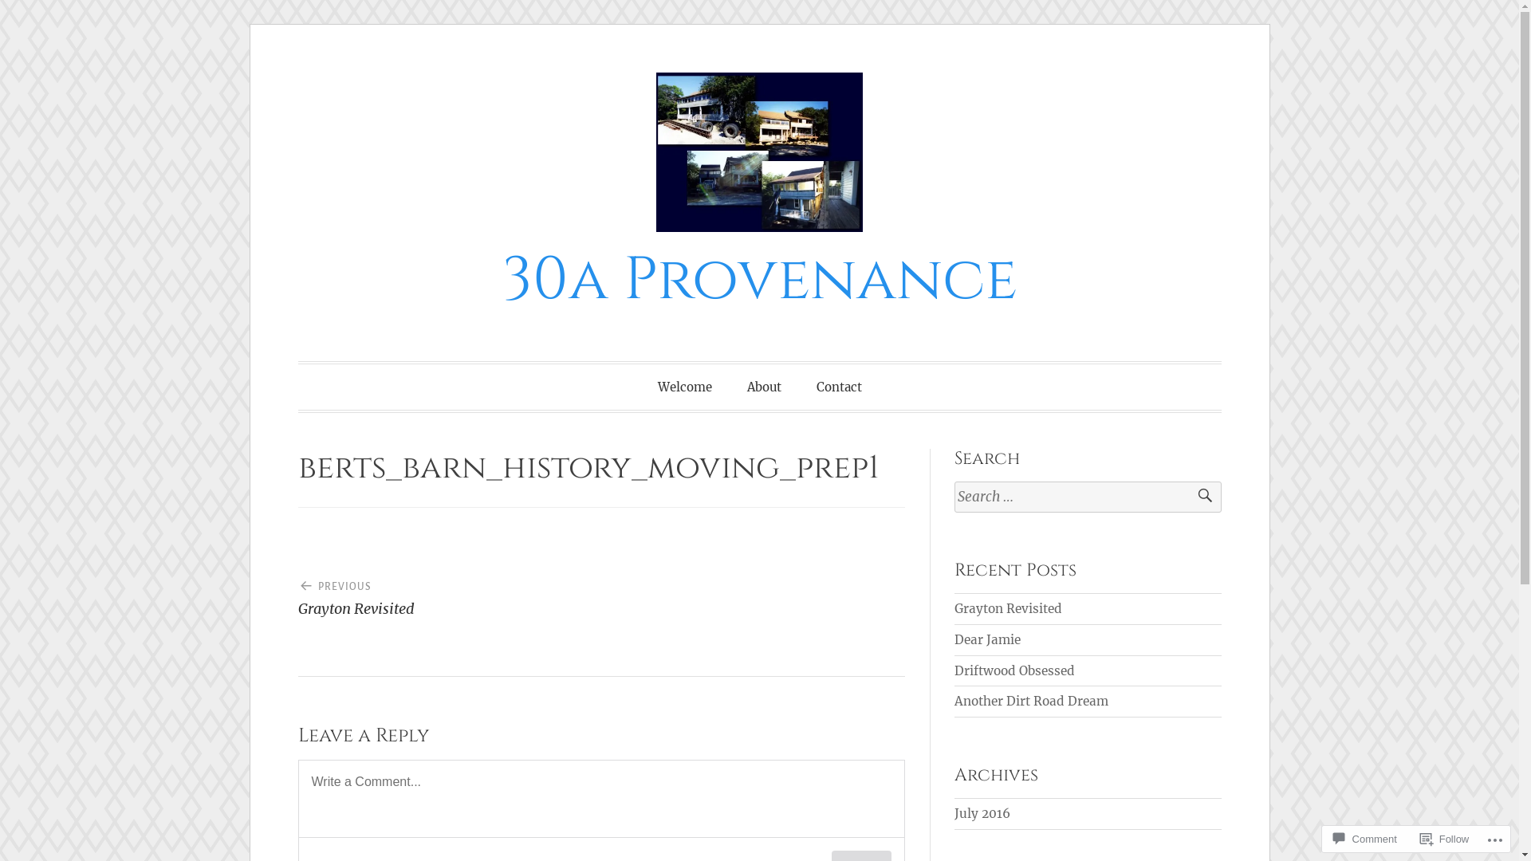  What do you see at coordinates (760, 281) in the screenshot?
I see `30a Provenance` at bounding box center [760, 281].